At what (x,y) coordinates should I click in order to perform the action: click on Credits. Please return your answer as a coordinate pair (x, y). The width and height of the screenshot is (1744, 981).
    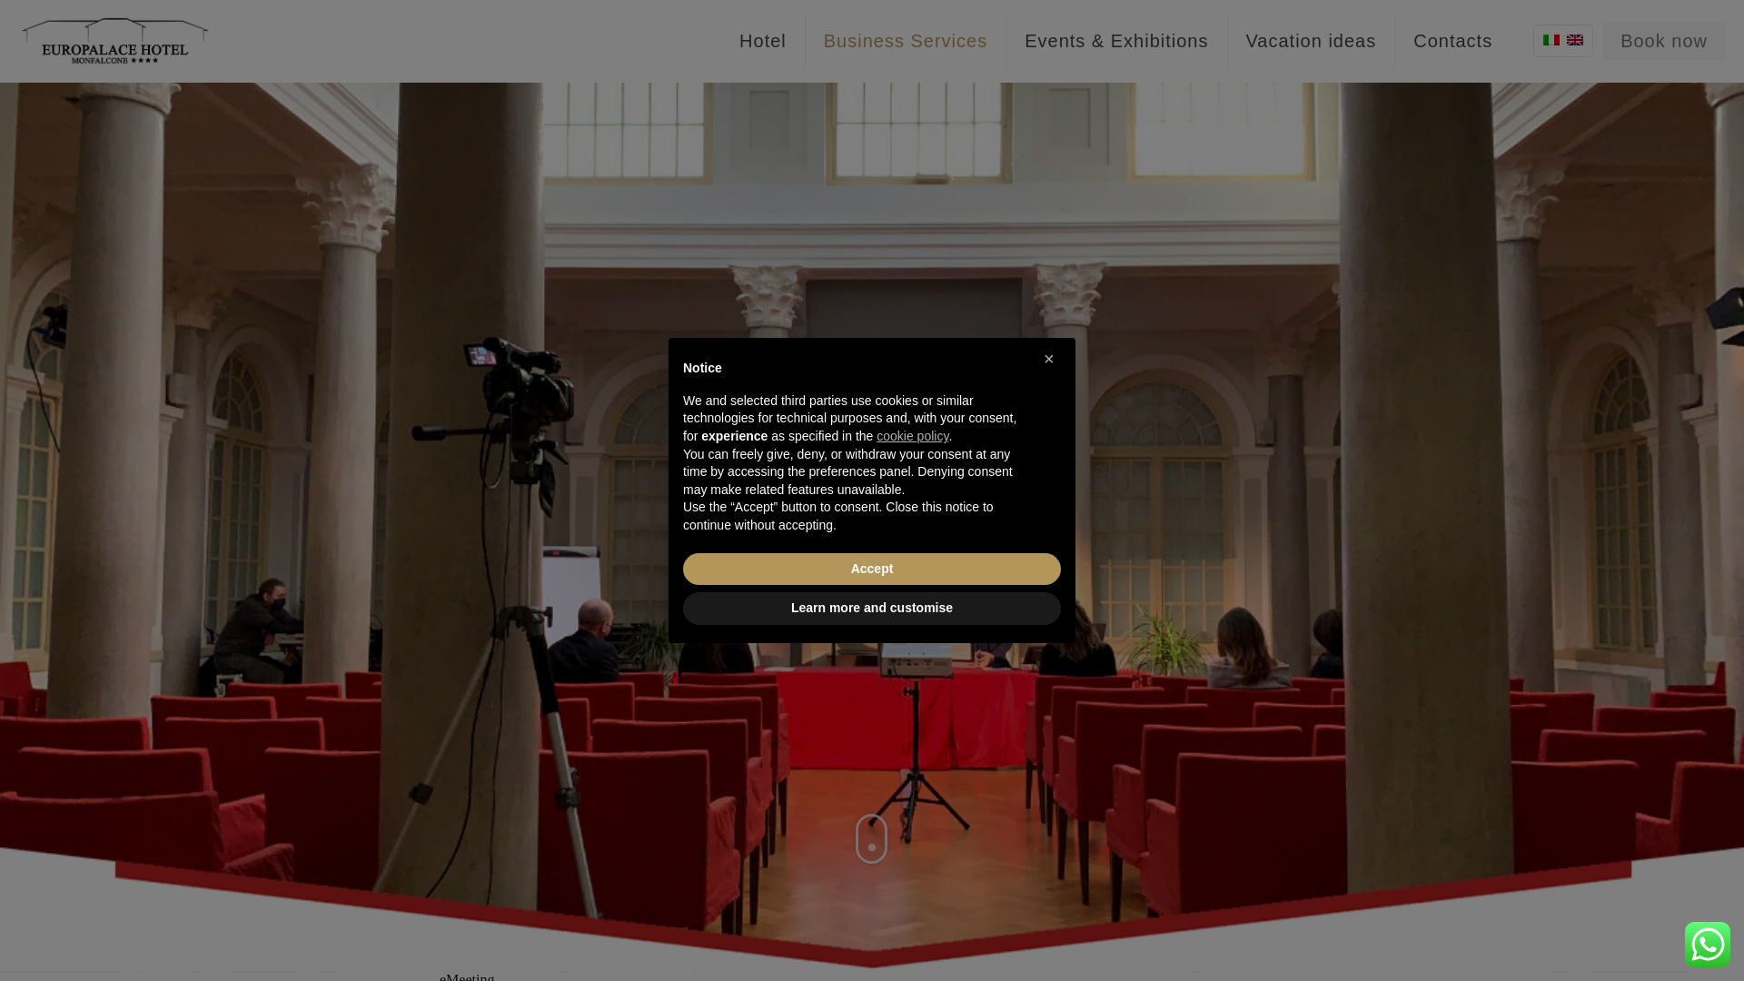
    Looking at the image, I should click on (1056, 933).